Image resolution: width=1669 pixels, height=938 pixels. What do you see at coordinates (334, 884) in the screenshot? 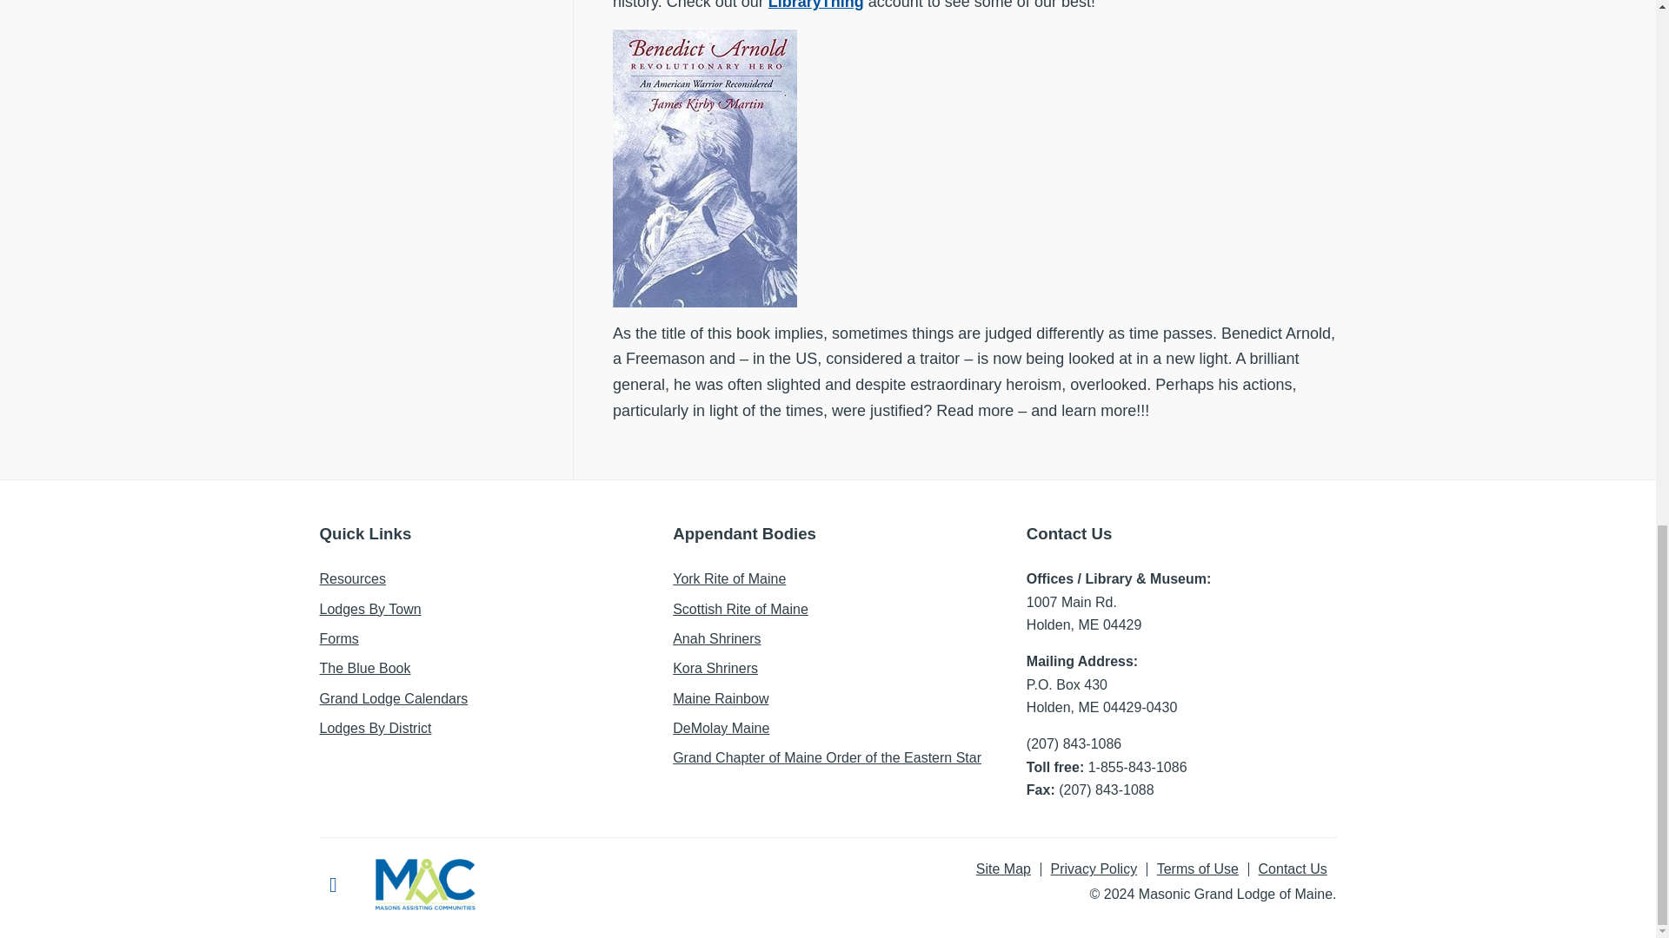
I see `Masonic Grand Lodge of Maine Facebook` at bounding box center [334, 884].